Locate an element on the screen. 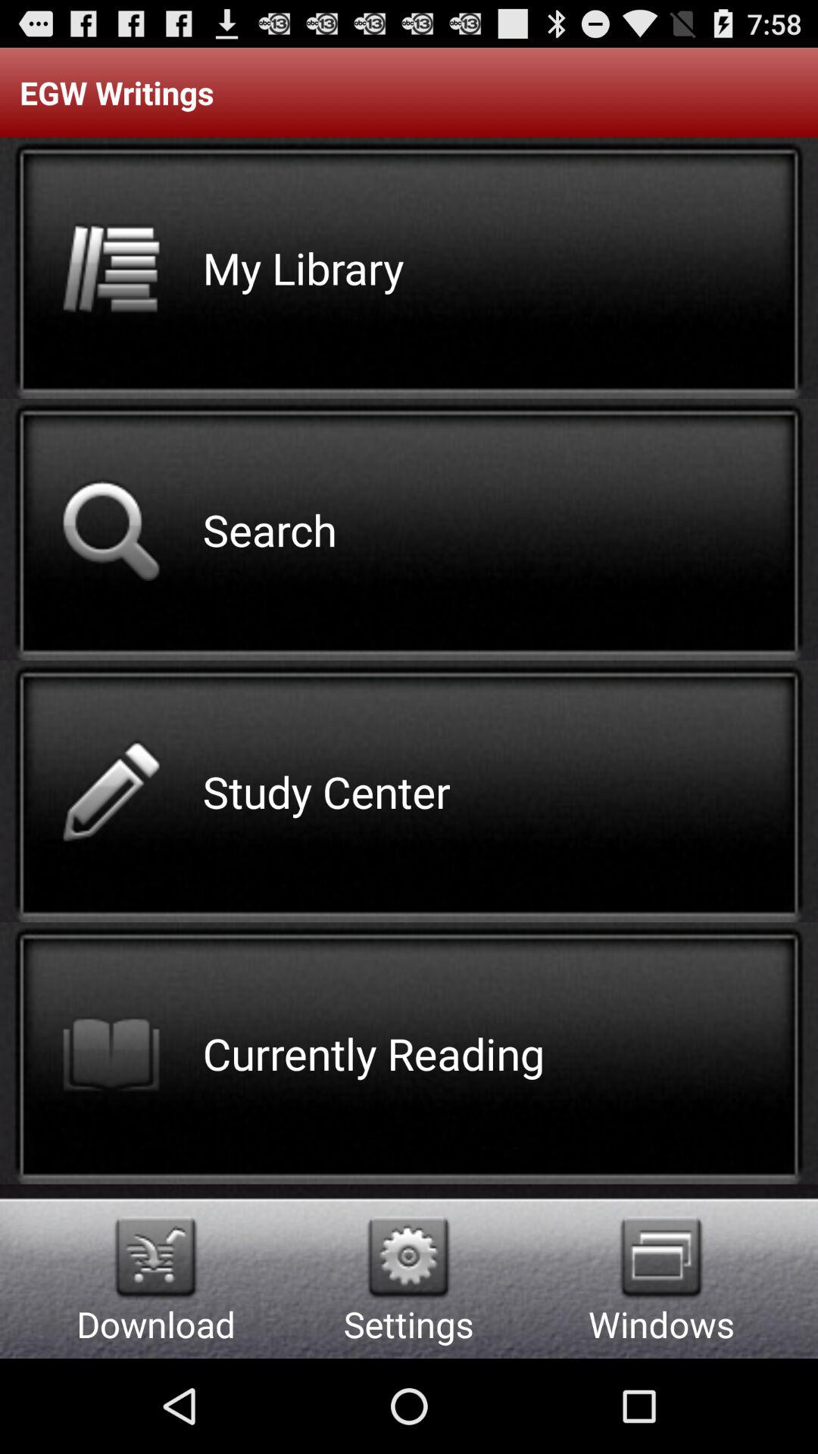 The height and width of the screenshot is (1454, 818). select the icon above the windows is located at coordinates (660, 1257).